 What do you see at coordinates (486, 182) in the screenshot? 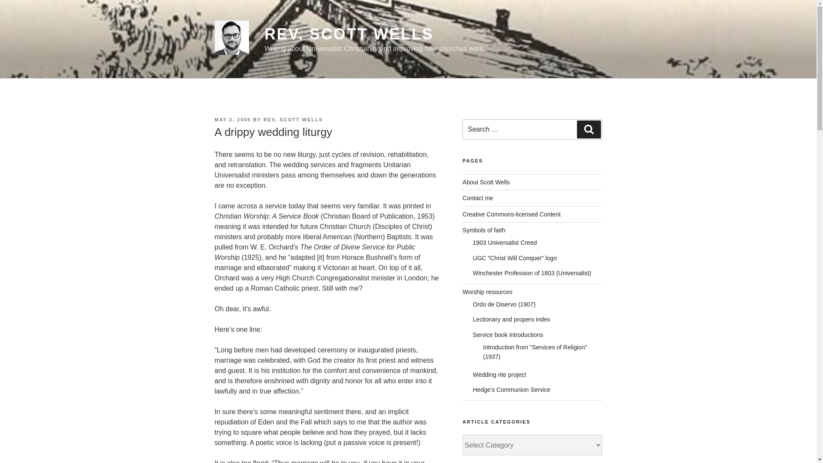
I see `About Scott Wells` at bounding box center [486, 182].